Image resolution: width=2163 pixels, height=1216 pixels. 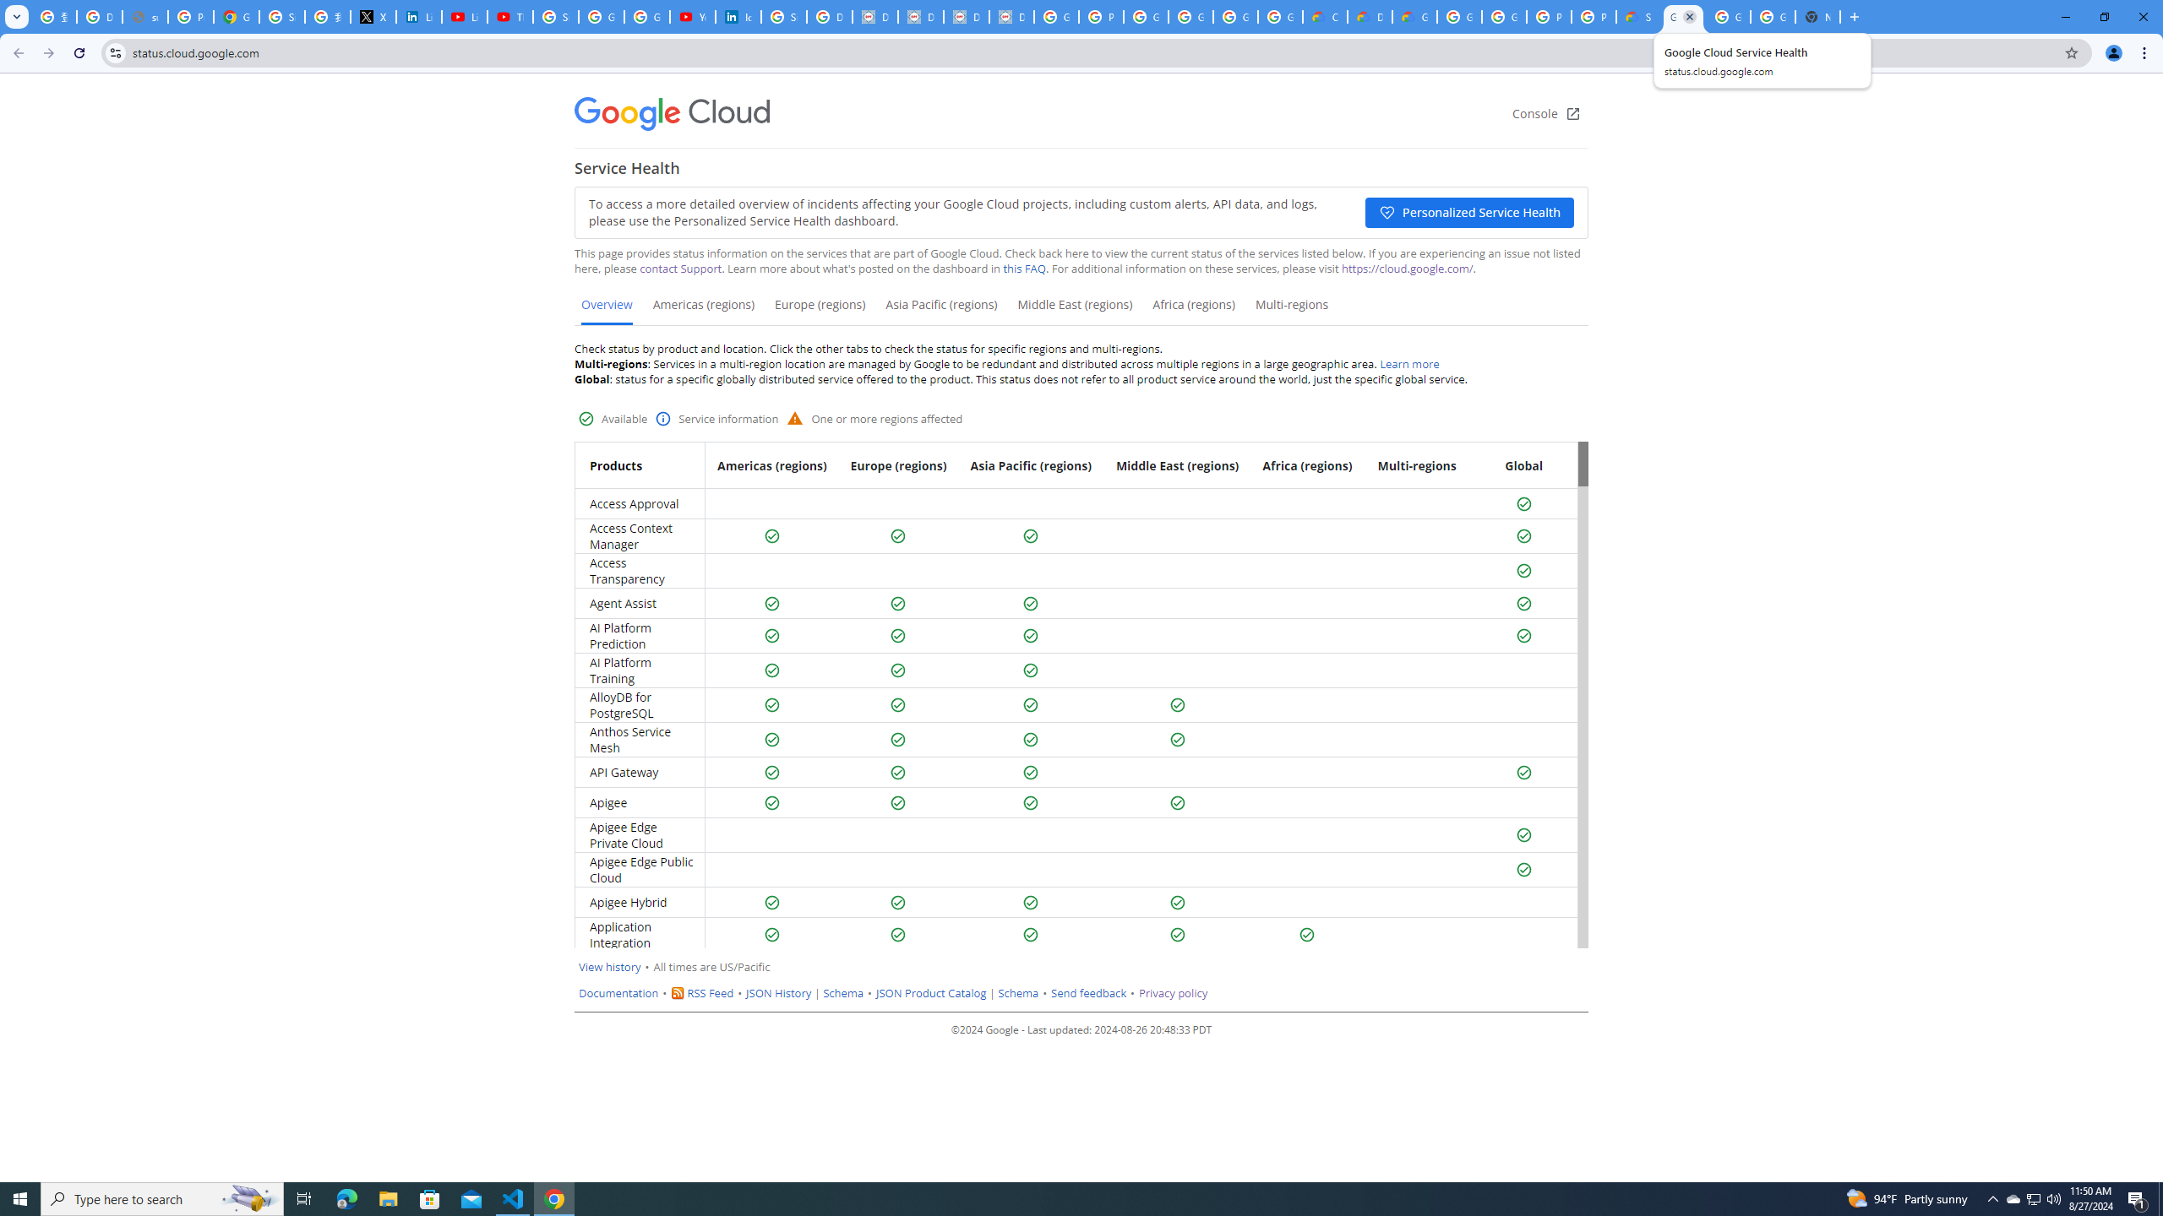 What do you see at coordinates (710, 993) in the screenshot?
I see `RSS Feed` at bounding box center [710, 993].